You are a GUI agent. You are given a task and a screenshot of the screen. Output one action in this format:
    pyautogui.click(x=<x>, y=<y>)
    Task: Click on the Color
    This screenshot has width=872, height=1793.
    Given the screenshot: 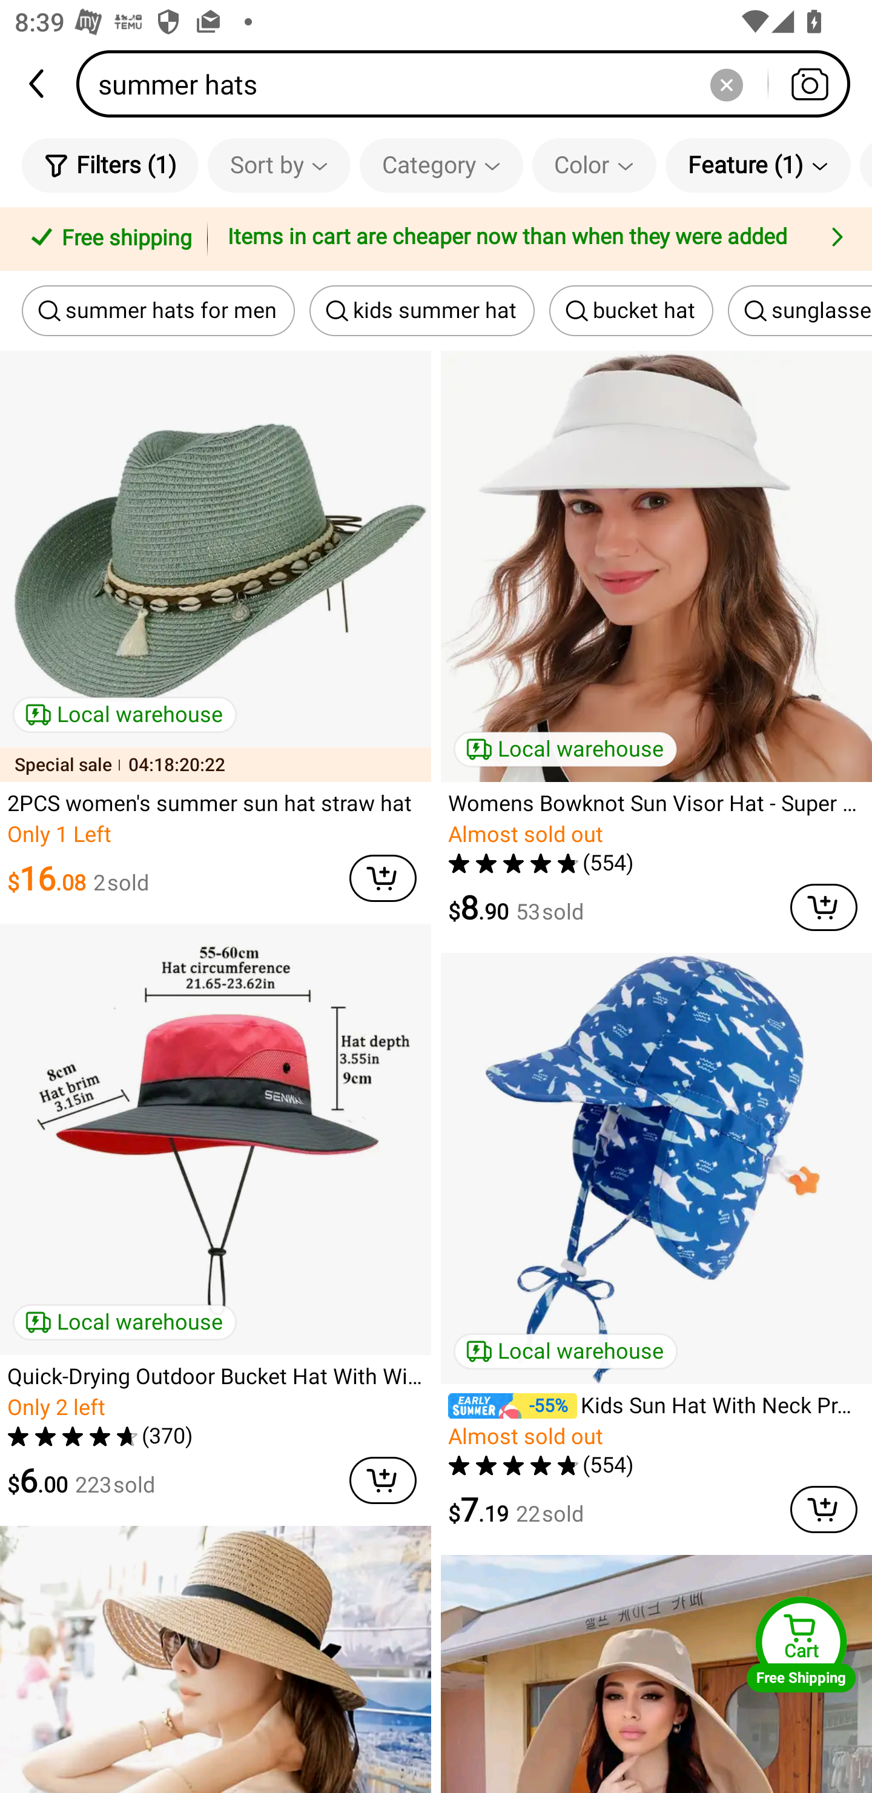 What is the action you would take?
    pyautogui.click(x=594, y=165)
    